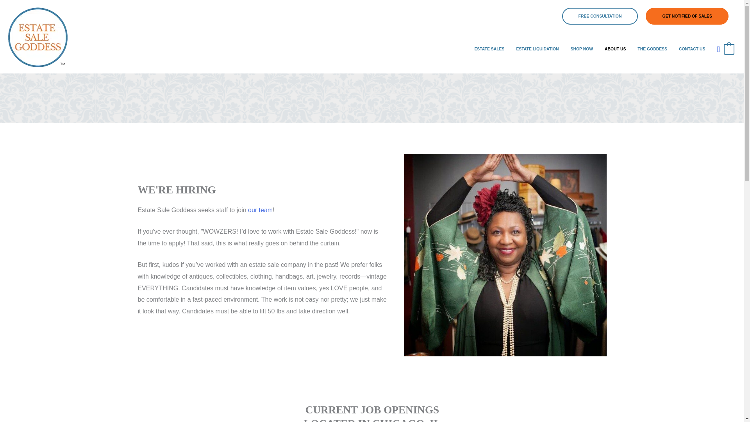 This screenshot has height=422, width=750. Describe the element at coordinates (582, 49) in the screenshot. I see `SHOP NOW` at that location.